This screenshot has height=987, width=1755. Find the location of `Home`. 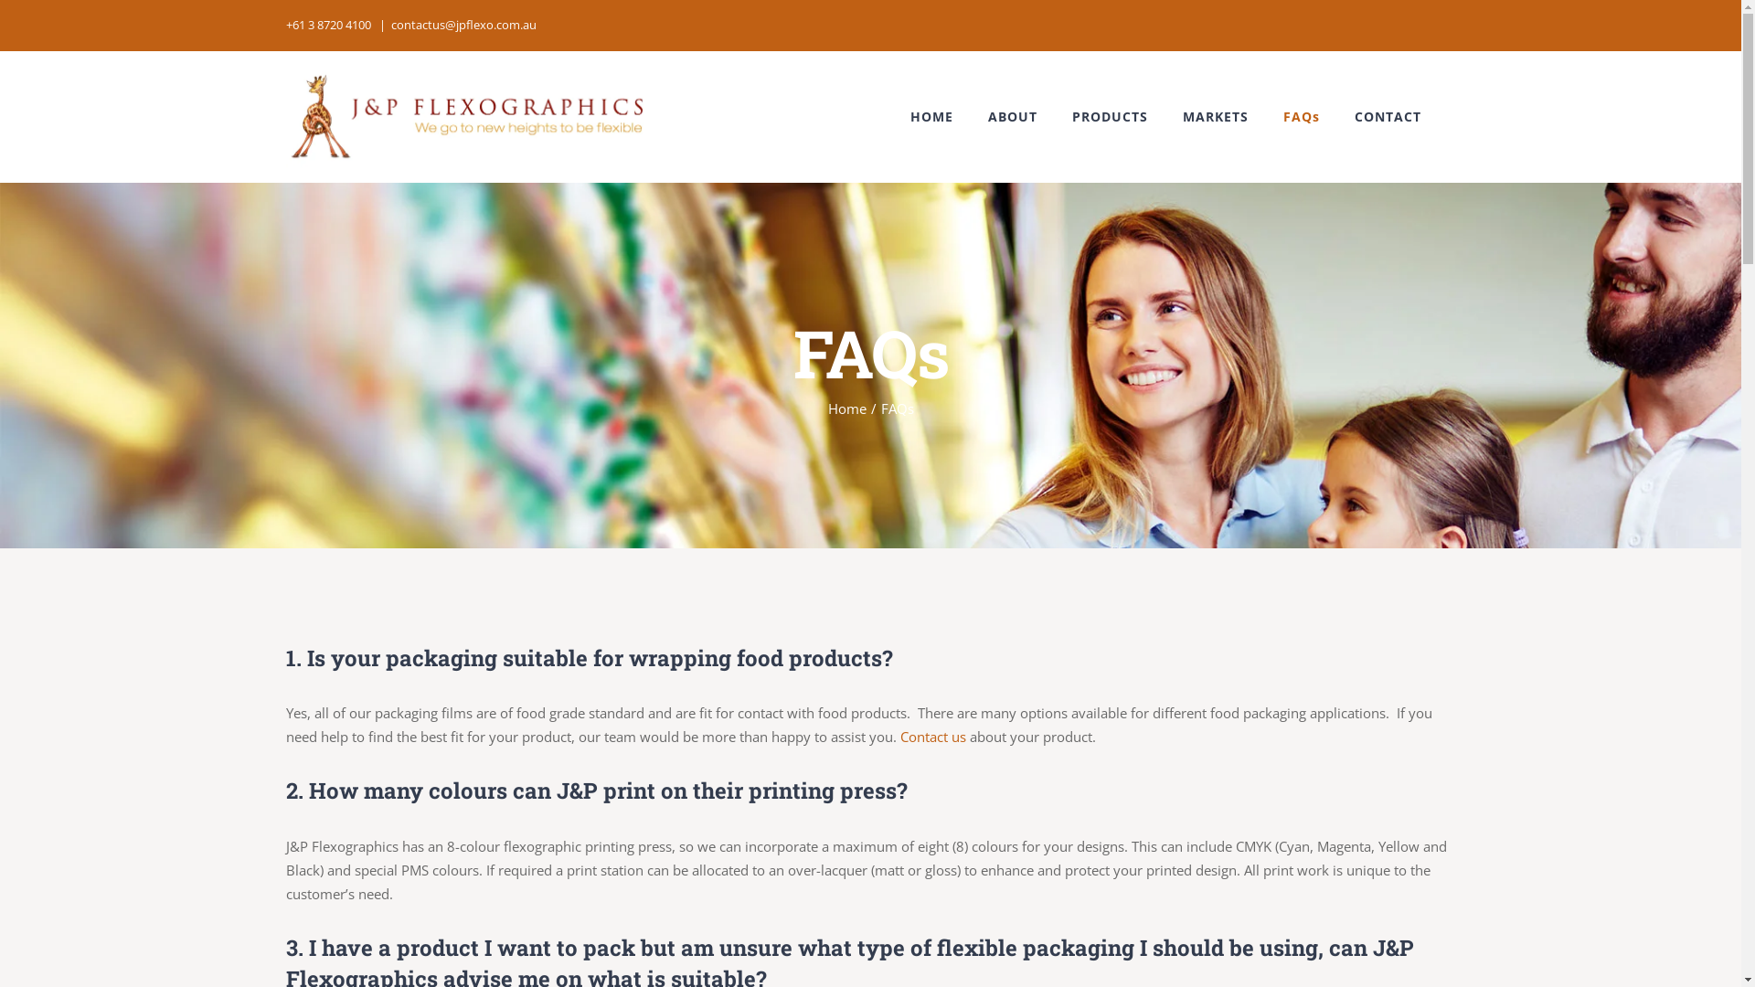

Home is located at coordinates (847, 409).